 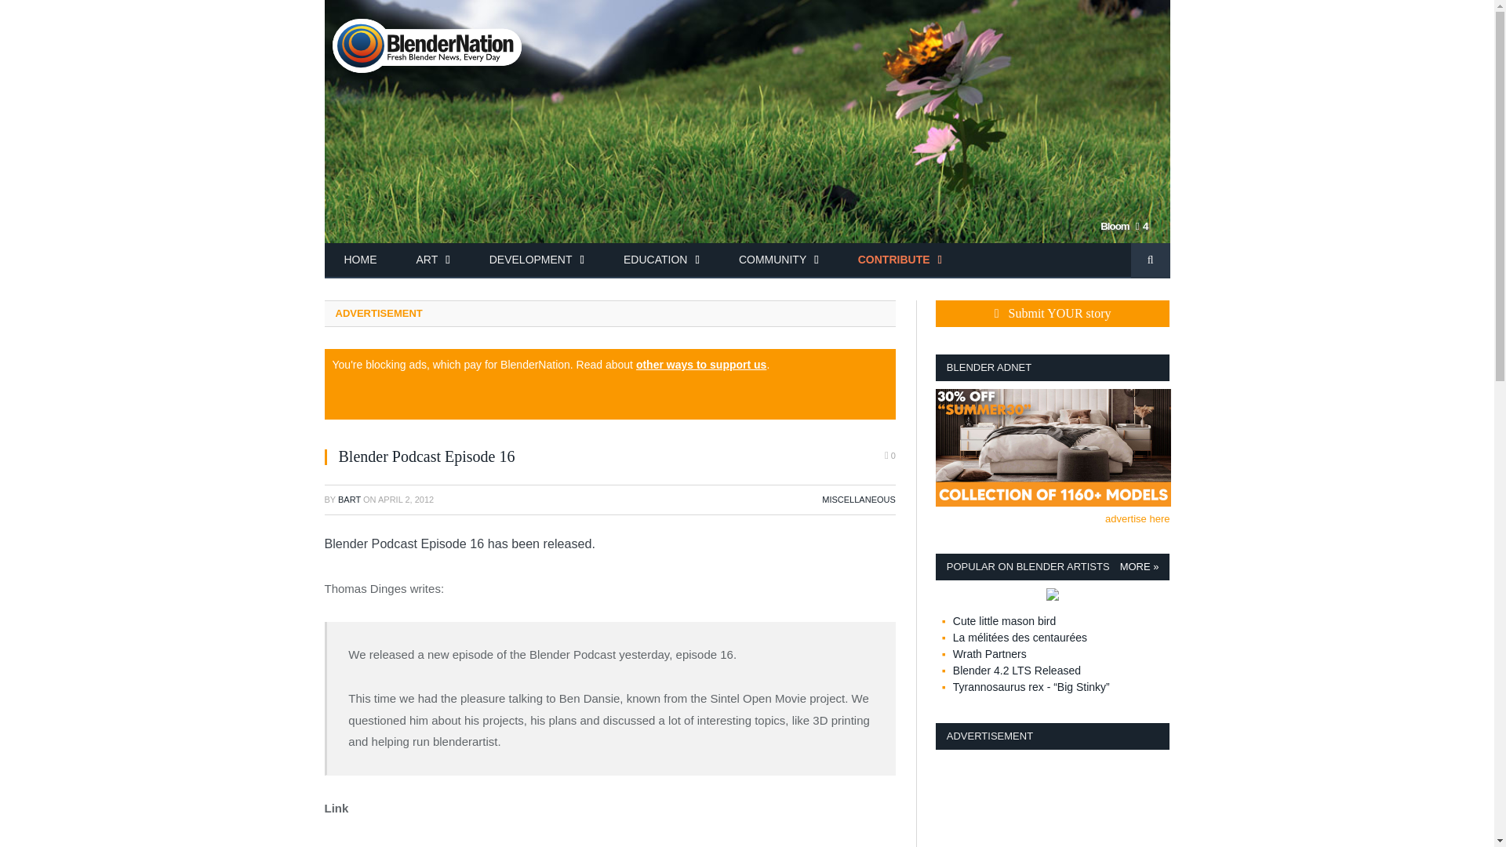 What do you see at coordinates (747, 234) in the screenshot?
I see `Bloom     4` at bounding box center [747, 234].